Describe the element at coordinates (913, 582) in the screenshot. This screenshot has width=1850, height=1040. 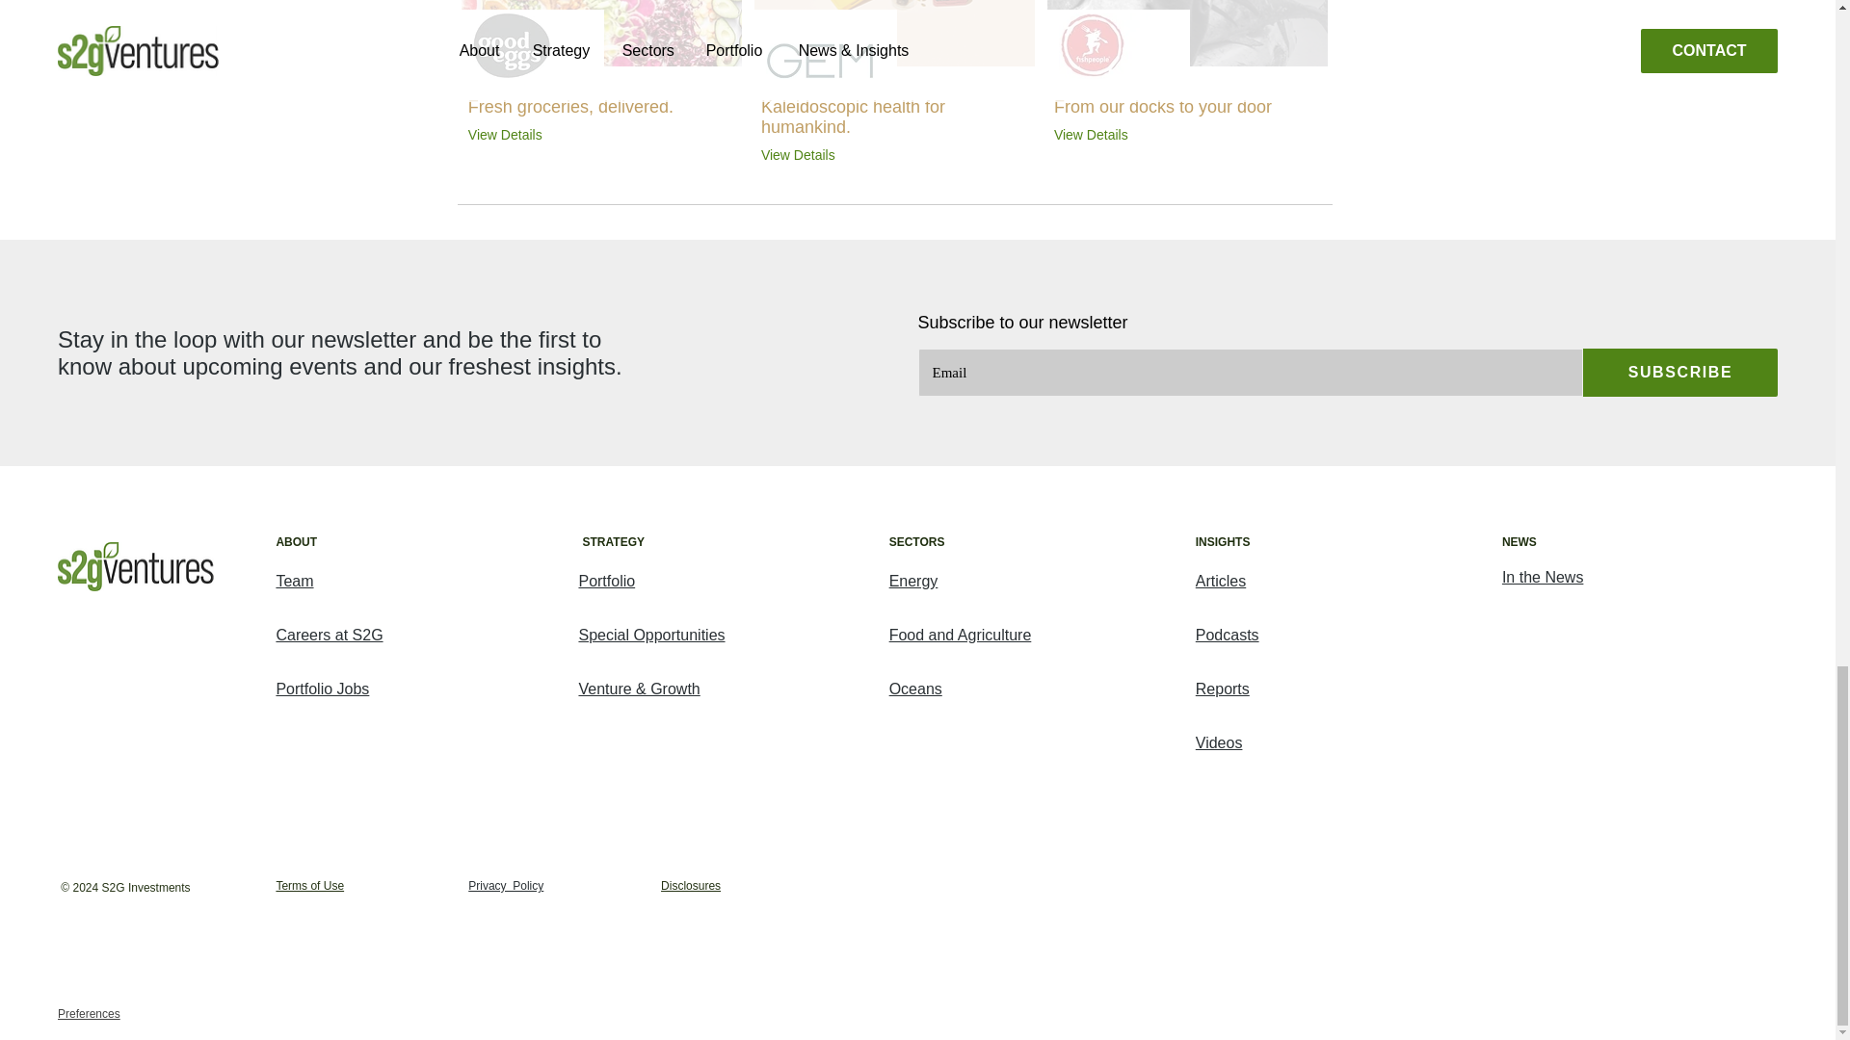
I see `Energy` at that location.